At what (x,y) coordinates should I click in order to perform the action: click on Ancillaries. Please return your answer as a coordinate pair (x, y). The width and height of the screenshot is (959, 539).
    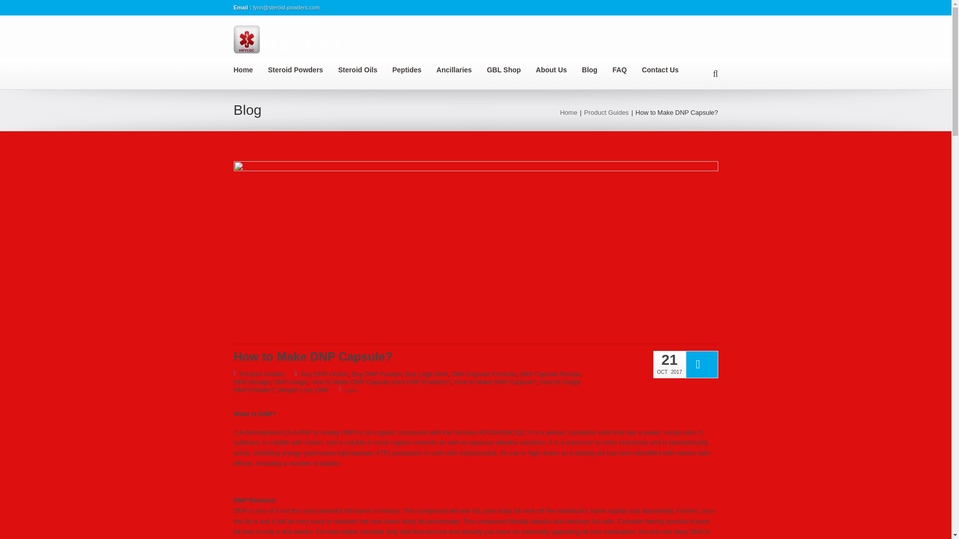
    Looking at the image, I should click on (462, 70).